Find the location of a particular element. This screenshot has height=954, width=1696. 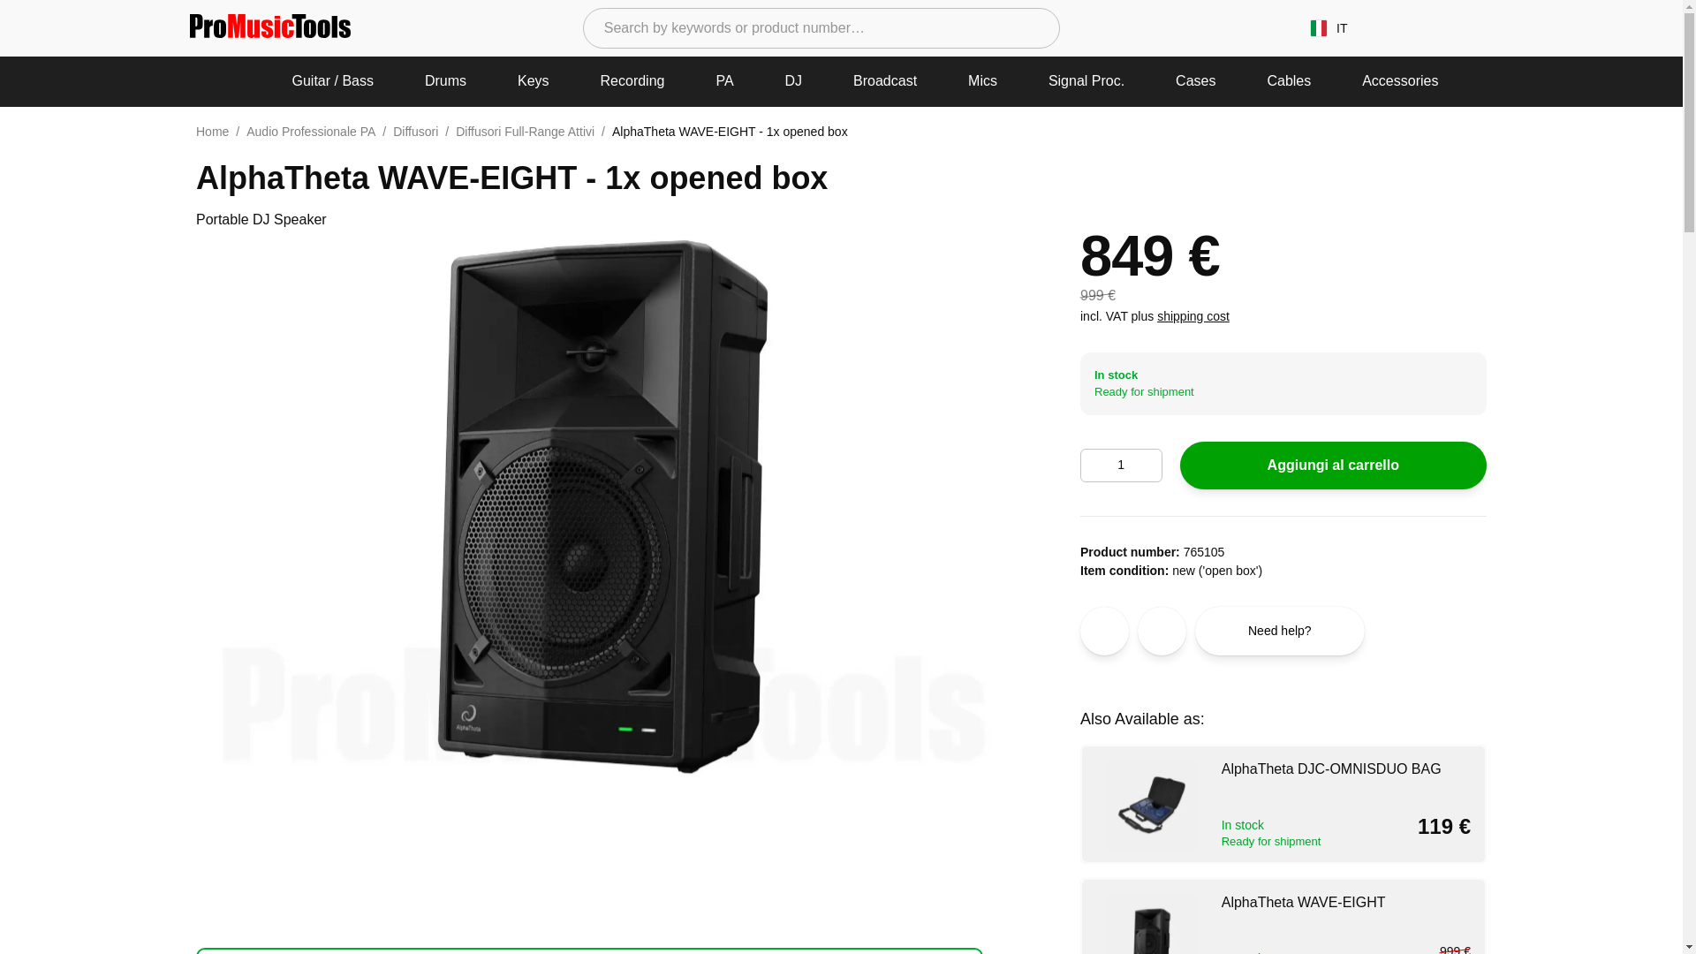

DJ is located at coordinates (794, 81).